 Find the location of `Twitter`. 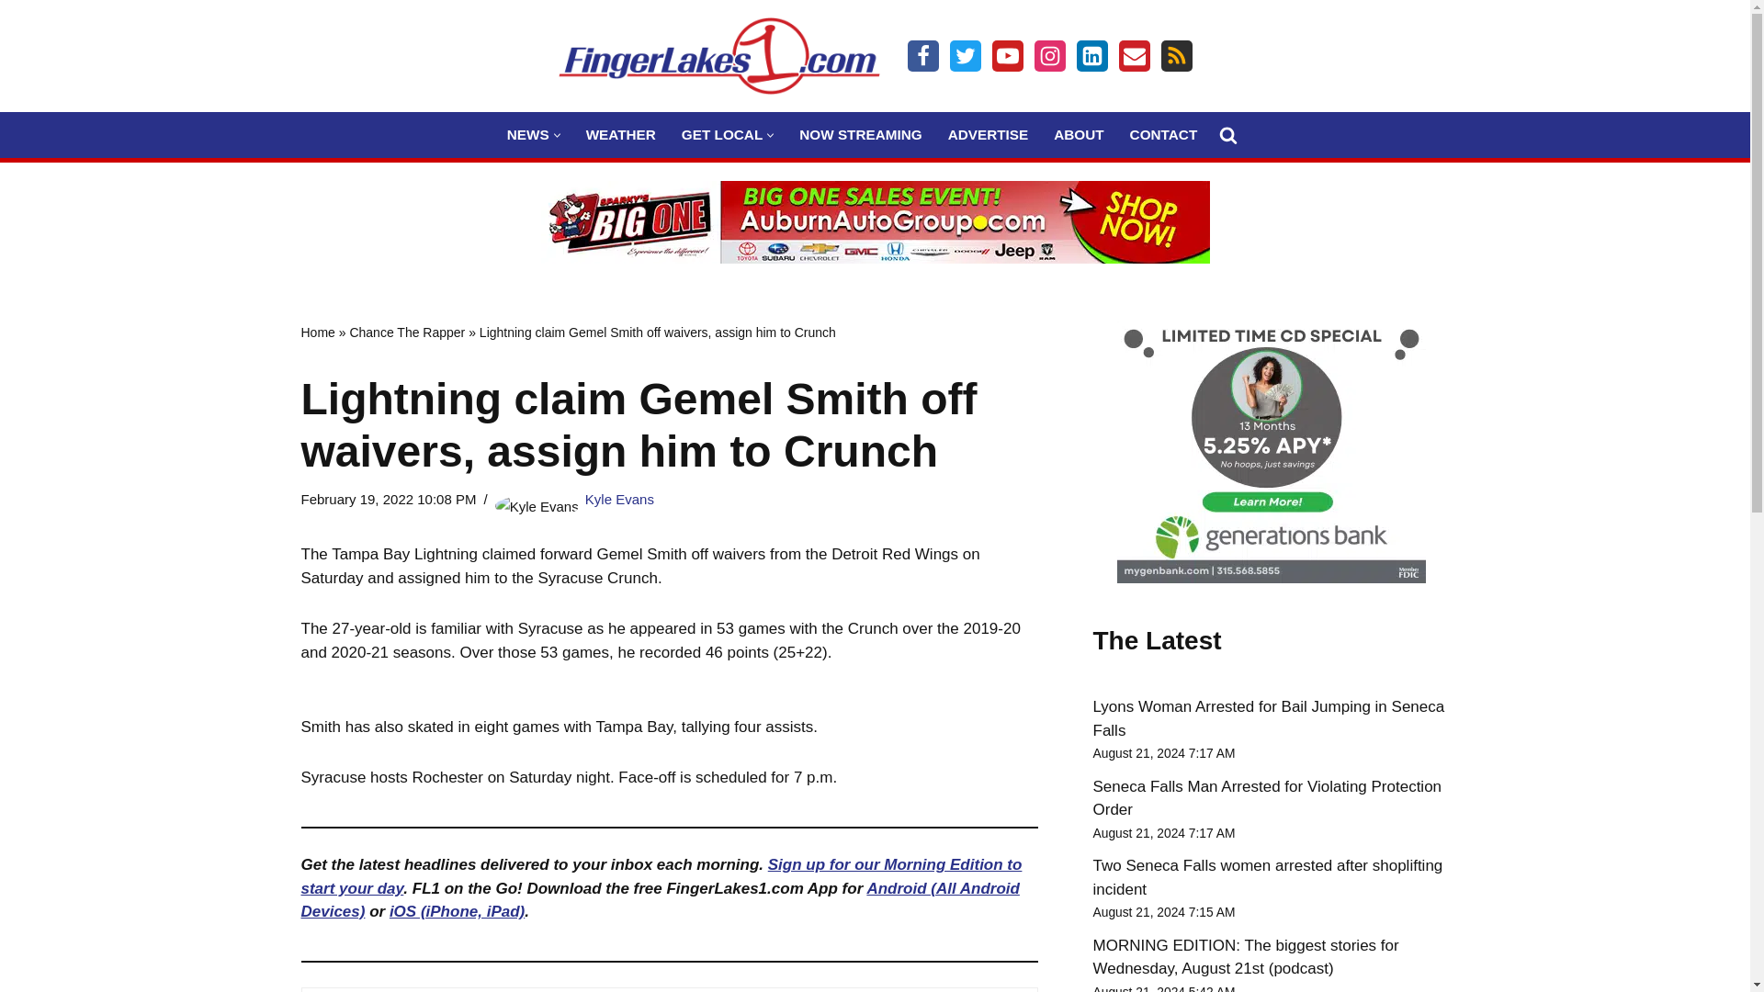

Twitter is located at coordinates (965, 55).